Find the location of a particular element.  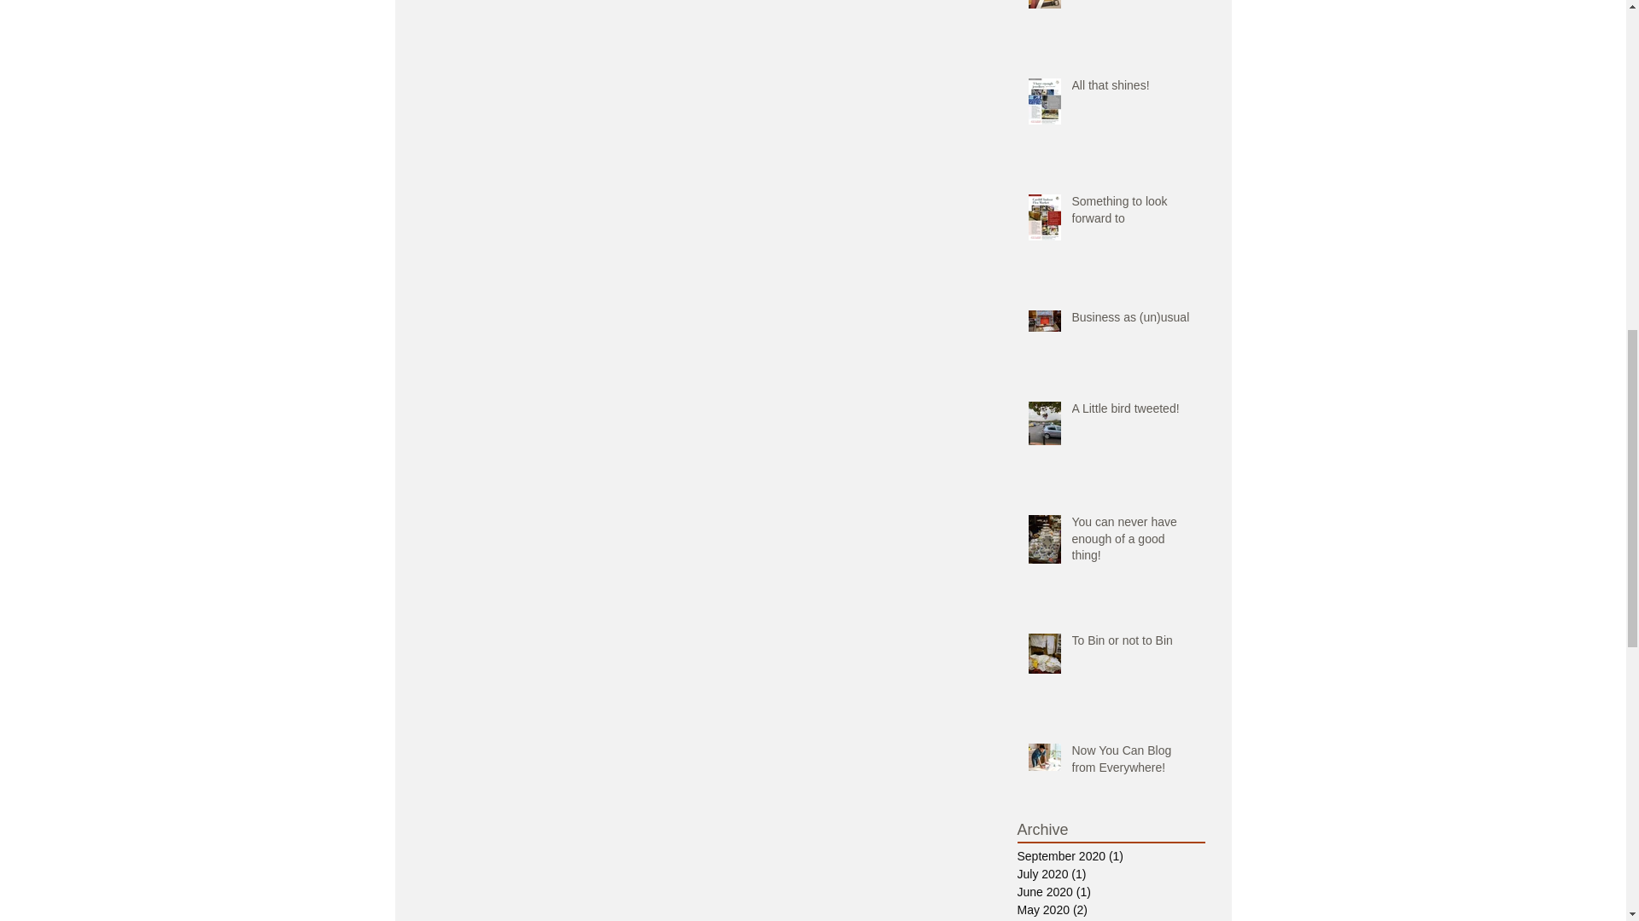

A Little bird tweeted! is located at coordinates (1133, 412).